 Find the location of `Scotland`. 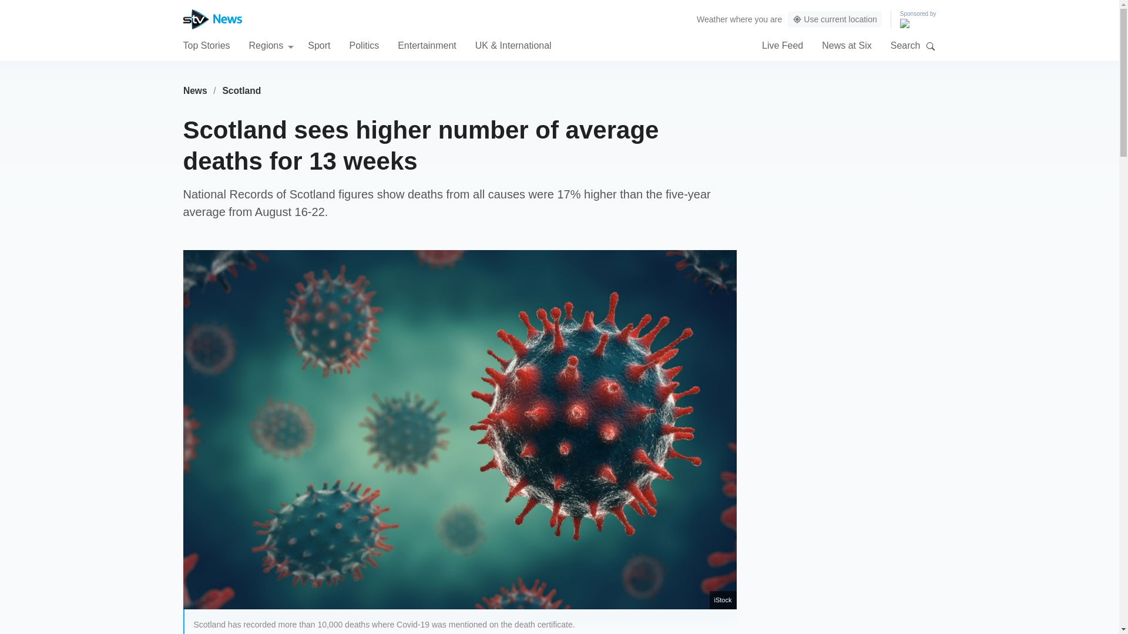

Scotland is located at coordinates (242, 90).